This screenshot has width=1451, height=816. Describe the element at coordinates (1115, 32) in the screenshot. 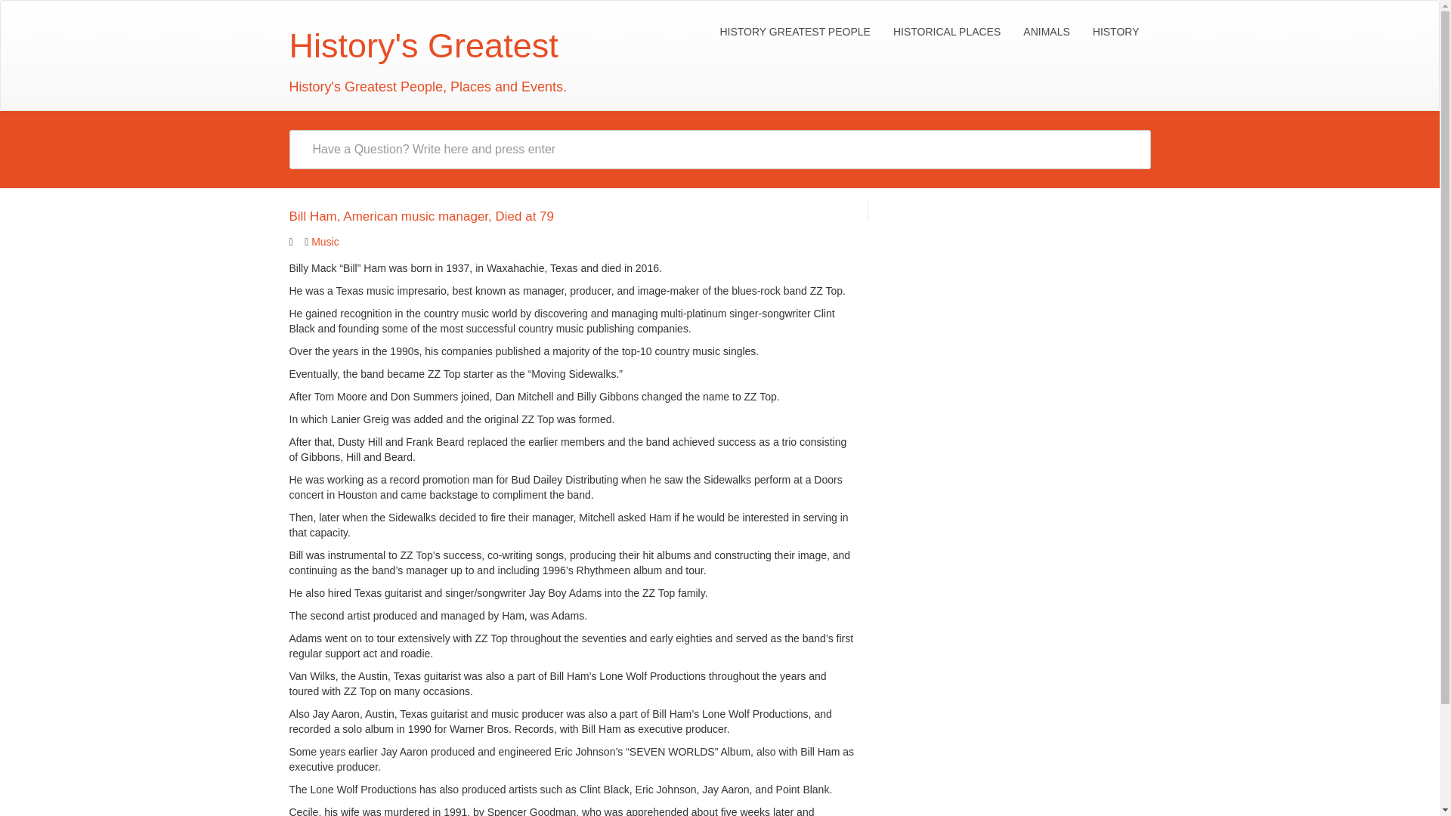

I see `HISTORY` at that location.